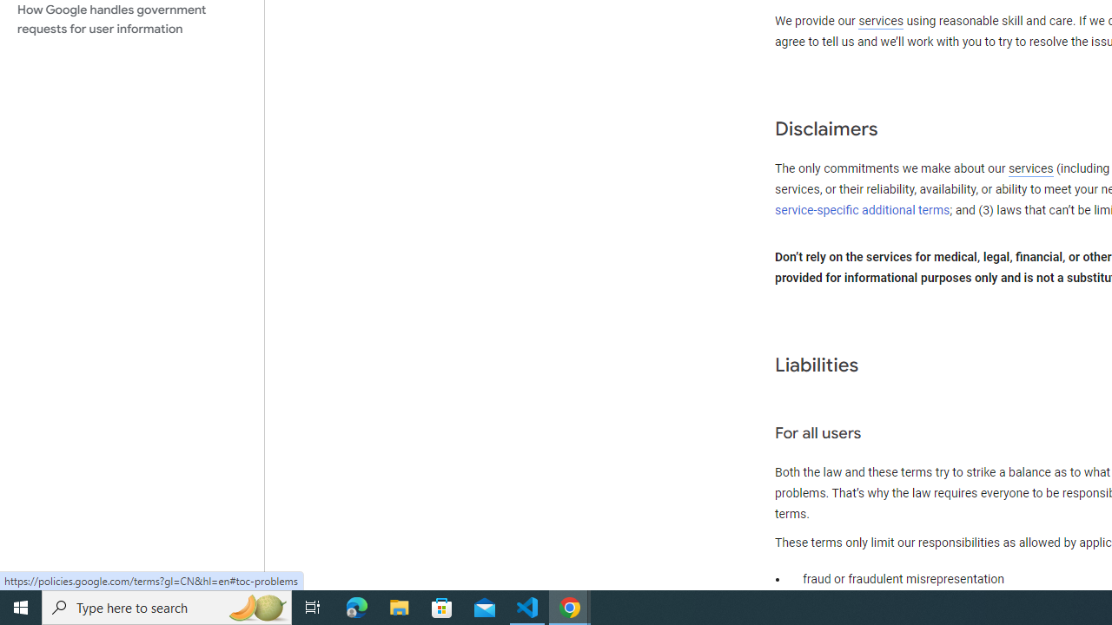 The image size is (1112, 625). What do you see at coordinates (863, 210) in the screenshot?
I see `service-specific additional terms` at bounding box center [863, 210].